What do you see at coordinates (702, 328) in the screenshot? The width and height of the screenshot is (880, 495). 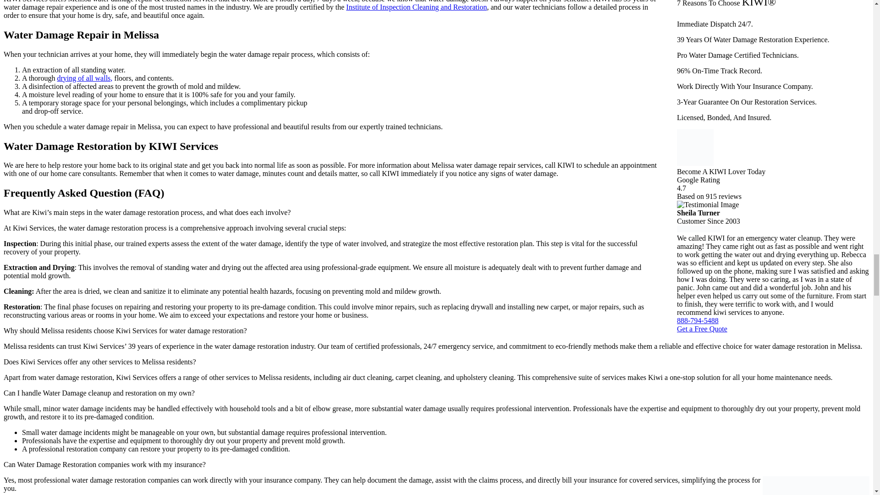 I see `Get a Free Quote` at bounding box center [702, 328].